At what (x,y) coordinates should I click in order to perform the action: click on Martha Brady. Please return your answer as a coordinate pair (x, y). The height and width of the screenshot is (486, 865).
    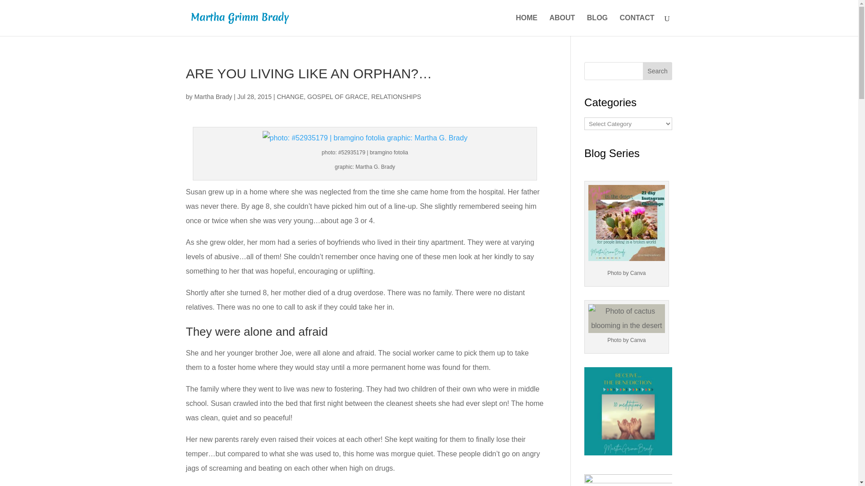
    Looking at the image, I should click on (213, 96).